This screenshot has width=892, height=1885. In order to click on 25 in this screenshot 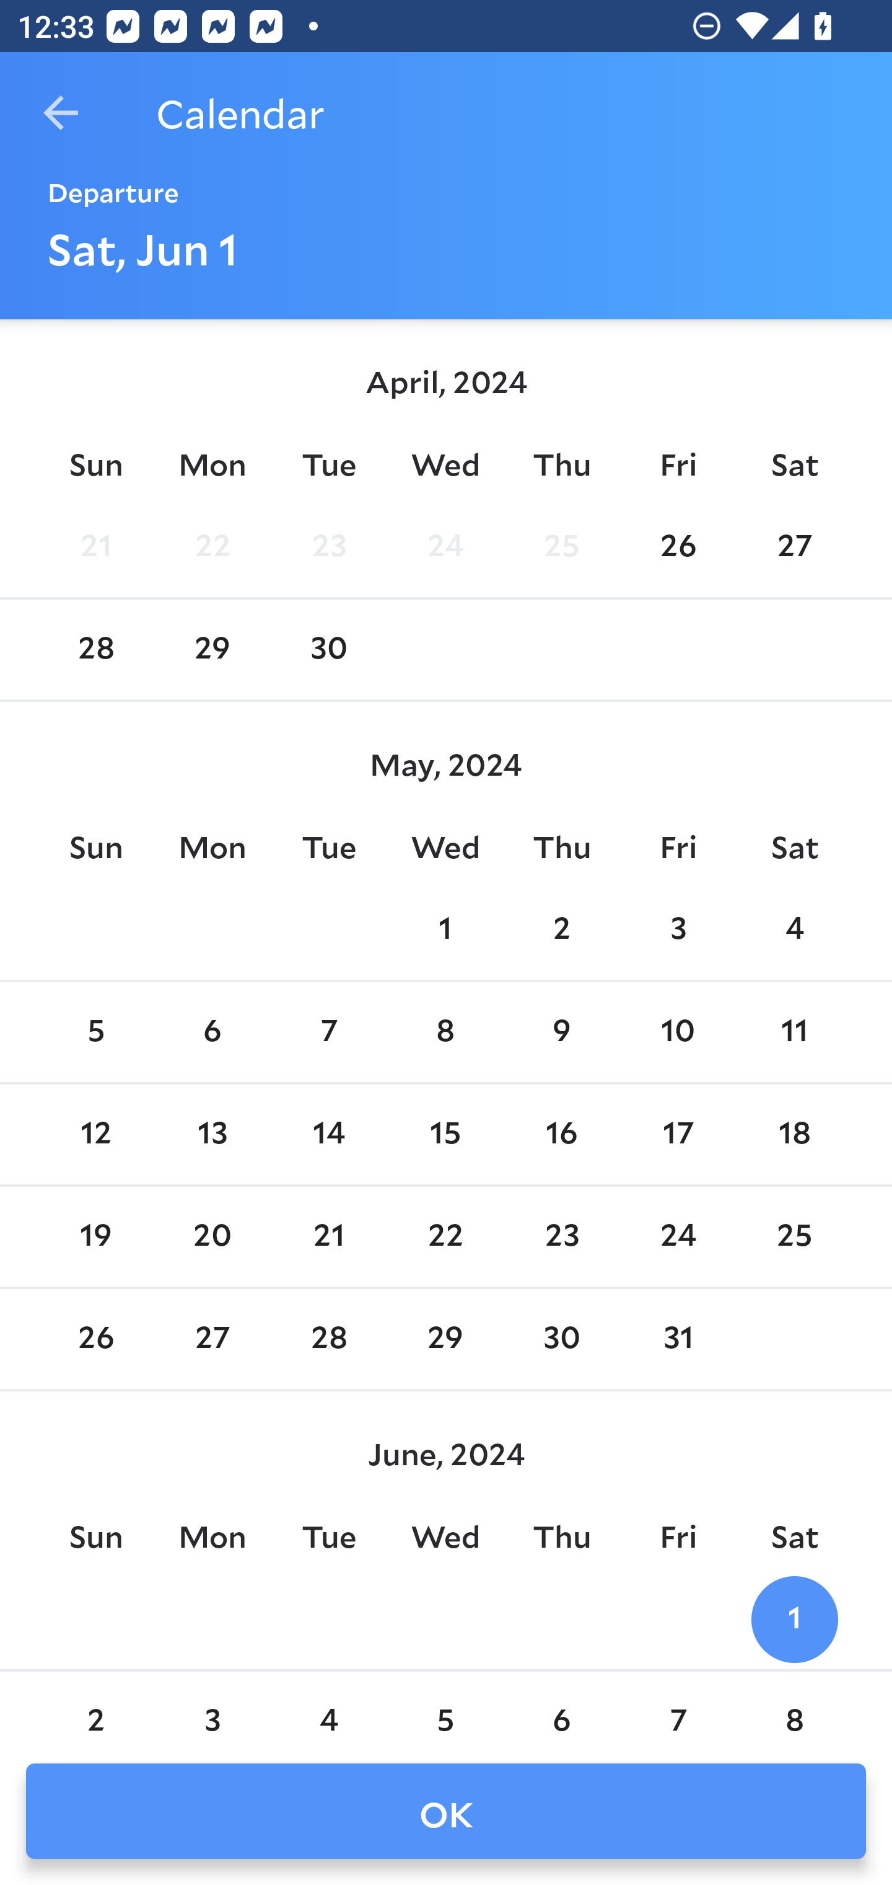, I will do `click(561, 546)`.